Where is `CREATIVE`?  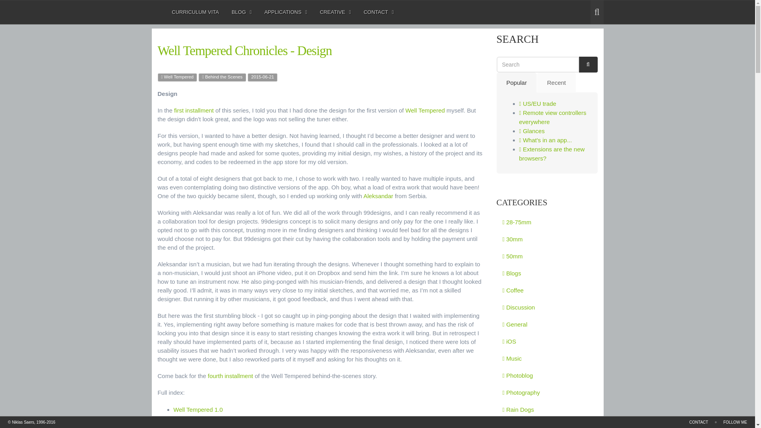
CREATIVE is located at coordinates (285, 12).